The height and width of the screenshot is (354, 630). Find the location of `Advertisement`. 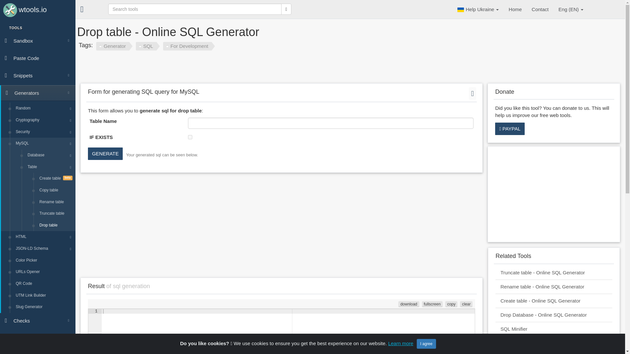

Advertisement is located at coordinates (277, 68).